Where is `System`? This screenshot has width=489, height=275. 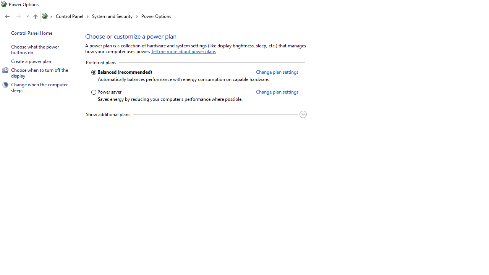
System is located at coordinates (4, 4).